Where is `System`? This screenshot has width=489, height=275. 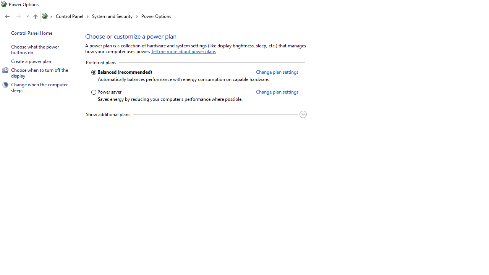
System is located at coordinates (4, 4).